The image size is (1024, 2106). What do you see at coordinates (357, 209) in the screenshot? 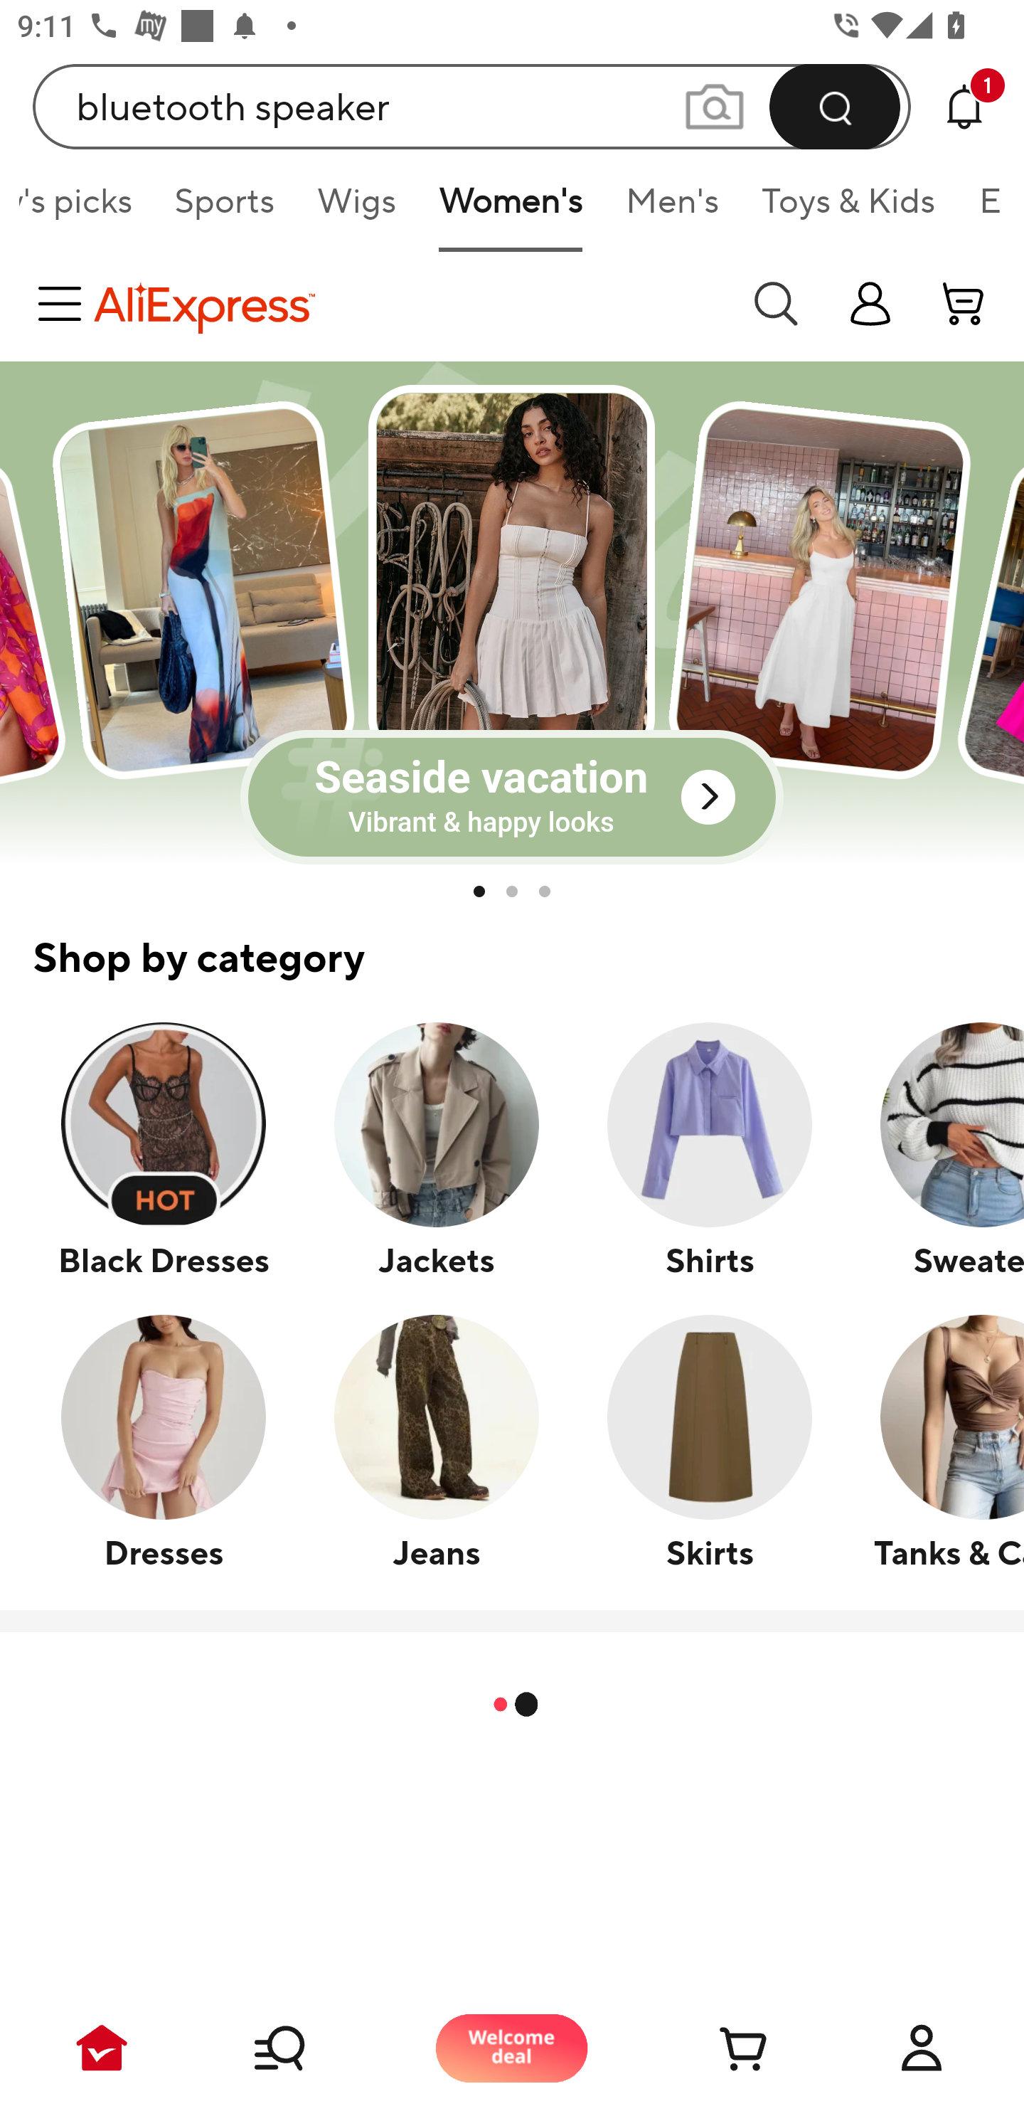
I see `Wigs` at bounding box center [357, 209].